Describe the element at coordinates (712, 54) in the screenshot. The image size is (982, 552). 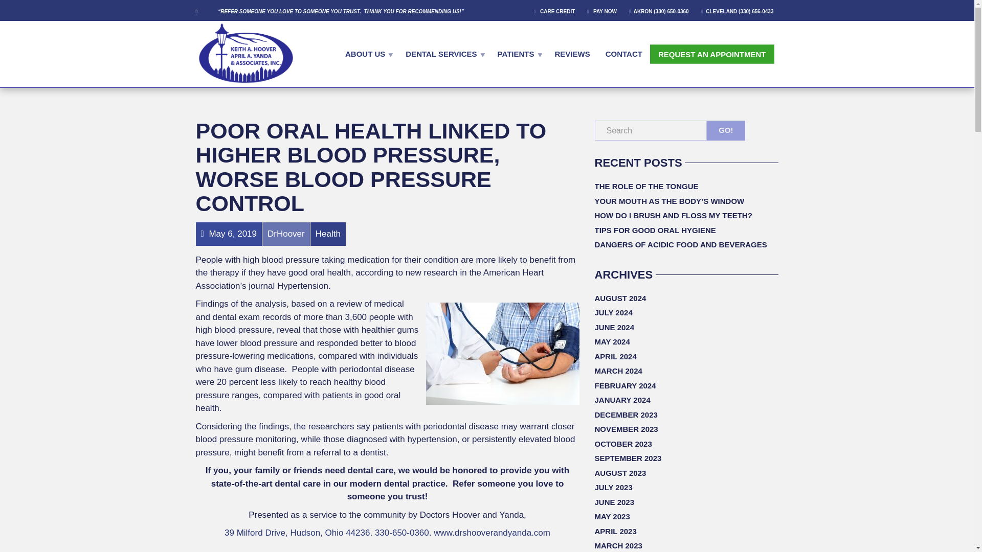
I see `REQUEST AN APPOINTMENT` at that location.